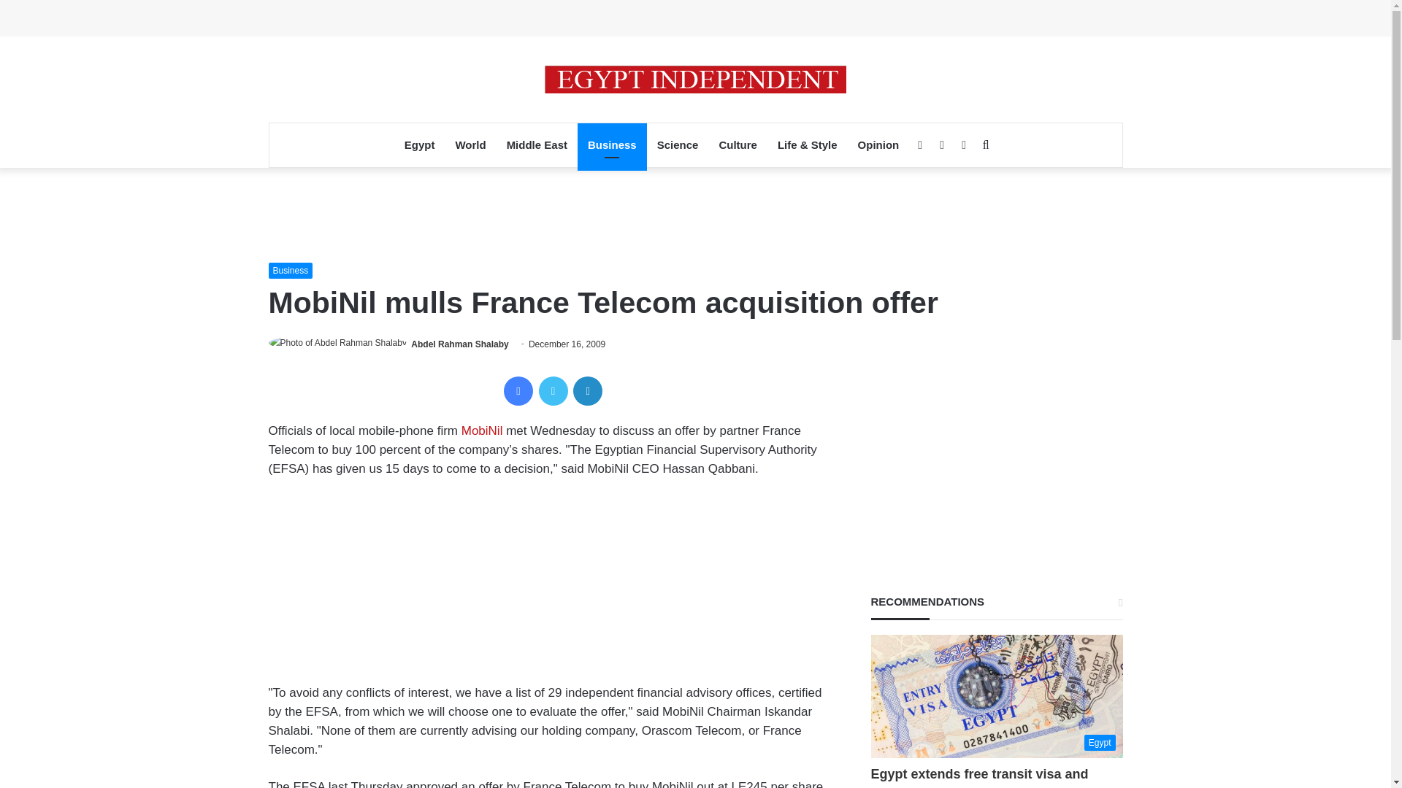 Image resolution: width=1402 pixels, height=788 pixels. What do you see at coordinates (678, 144) in the screenshot?
I see `Science` at bounding box center [678, 144].